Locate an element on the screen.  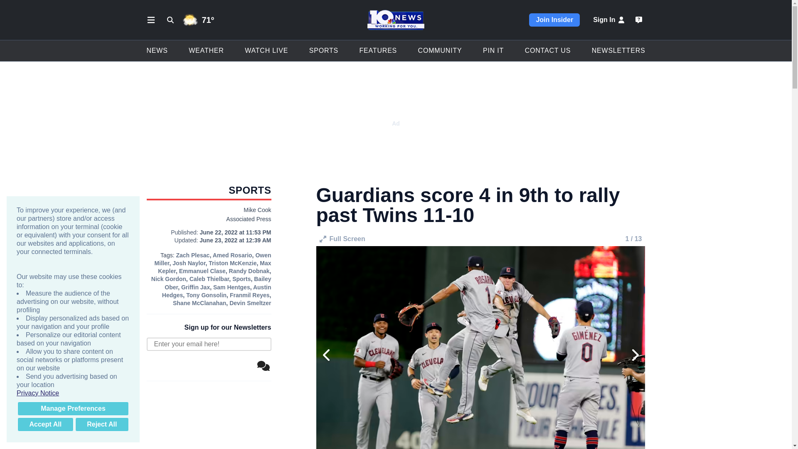
Manage Preferences is located at coordinates (73, 408).